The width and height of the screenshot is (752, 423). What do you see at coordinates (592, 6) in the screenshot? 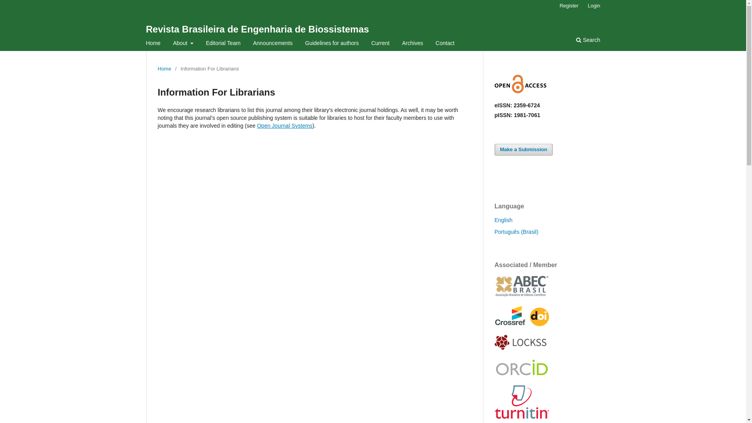
I see `Login` at bounding box center [592, 6].